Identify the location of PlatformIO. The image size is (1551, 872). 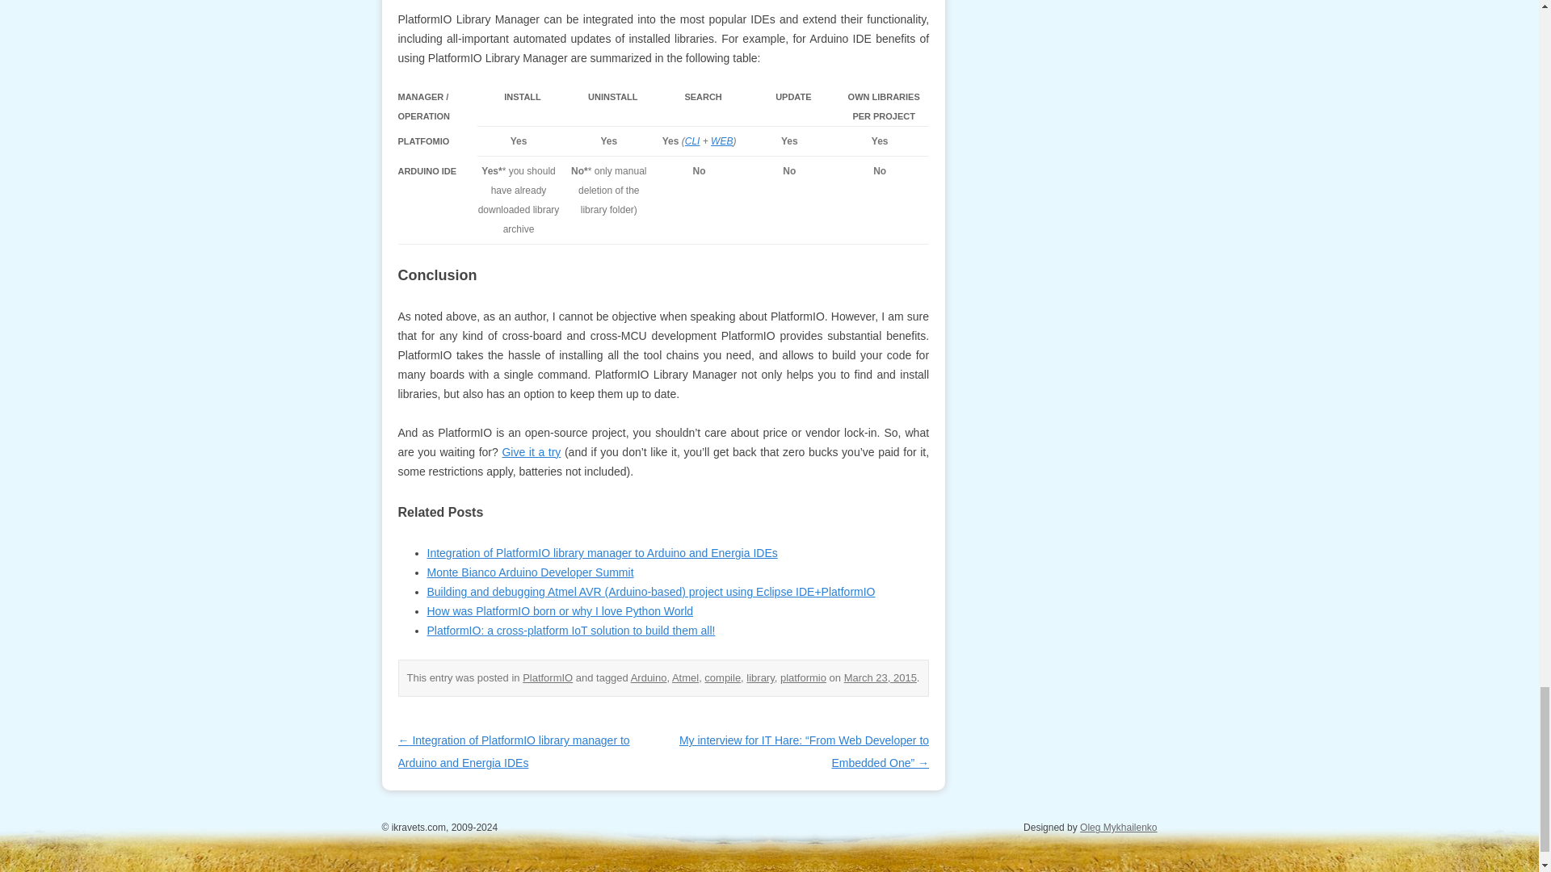
(548, 677).